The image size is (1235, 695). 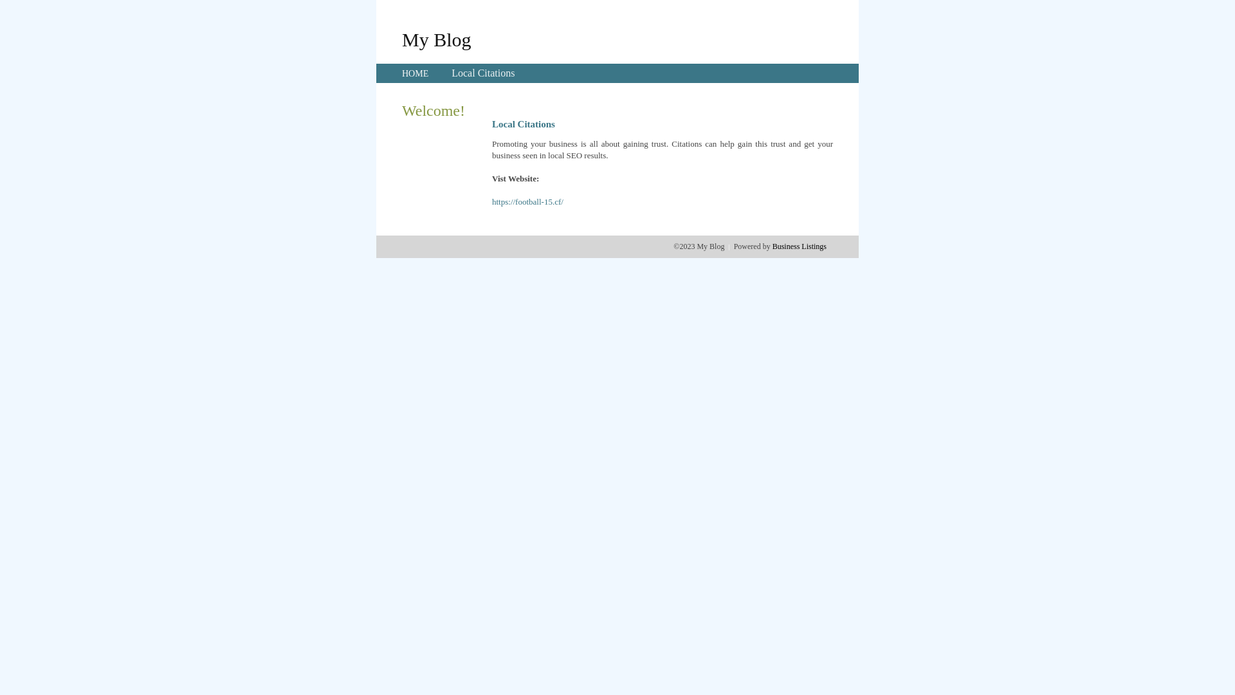 I want to click on Business Listings, so click(x=800, y=246).